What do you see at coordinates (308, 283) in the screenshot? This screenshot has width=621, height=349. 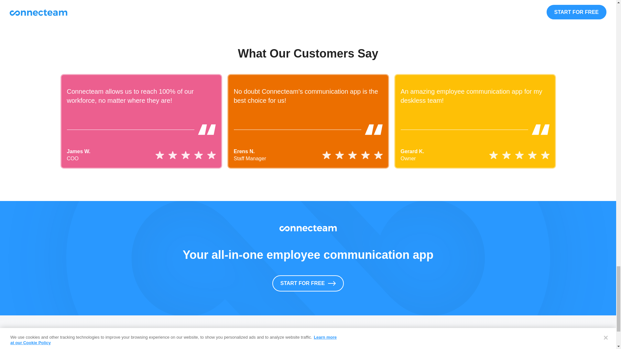 I see `START FOR FREE` at bounding box center [308, 283].